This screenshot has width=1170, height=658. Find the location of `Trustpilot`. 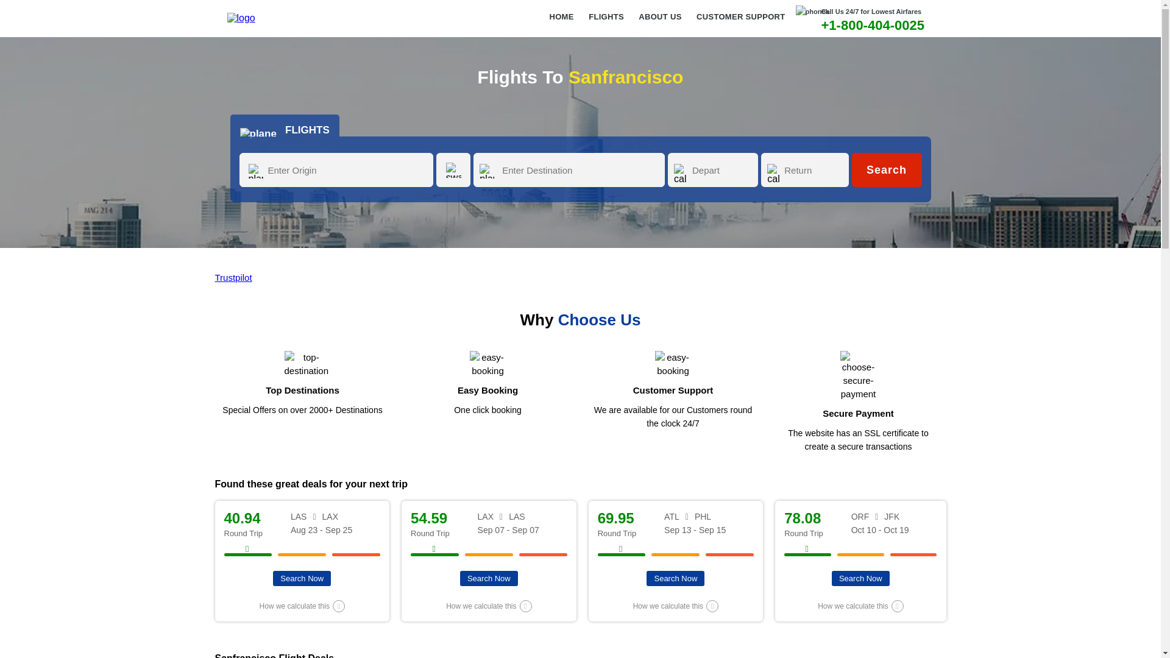

Trustpilot is located at coordinates (233, 278).